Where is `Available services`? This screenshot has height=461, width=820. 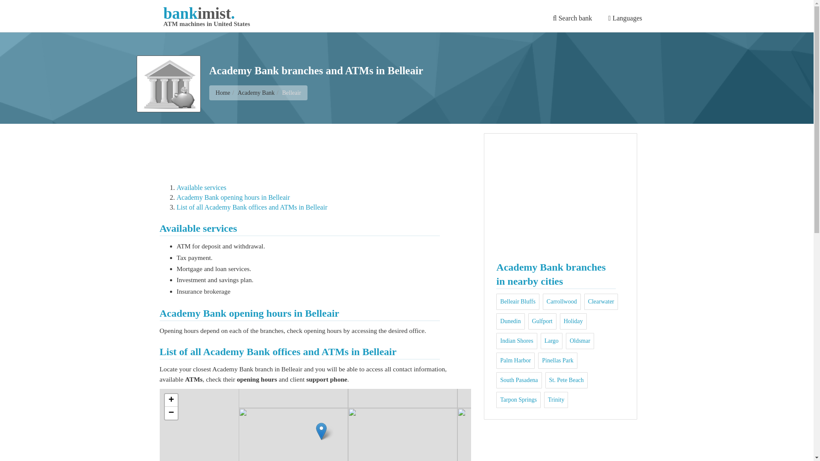
Available services is located at coordinates (202, 187).